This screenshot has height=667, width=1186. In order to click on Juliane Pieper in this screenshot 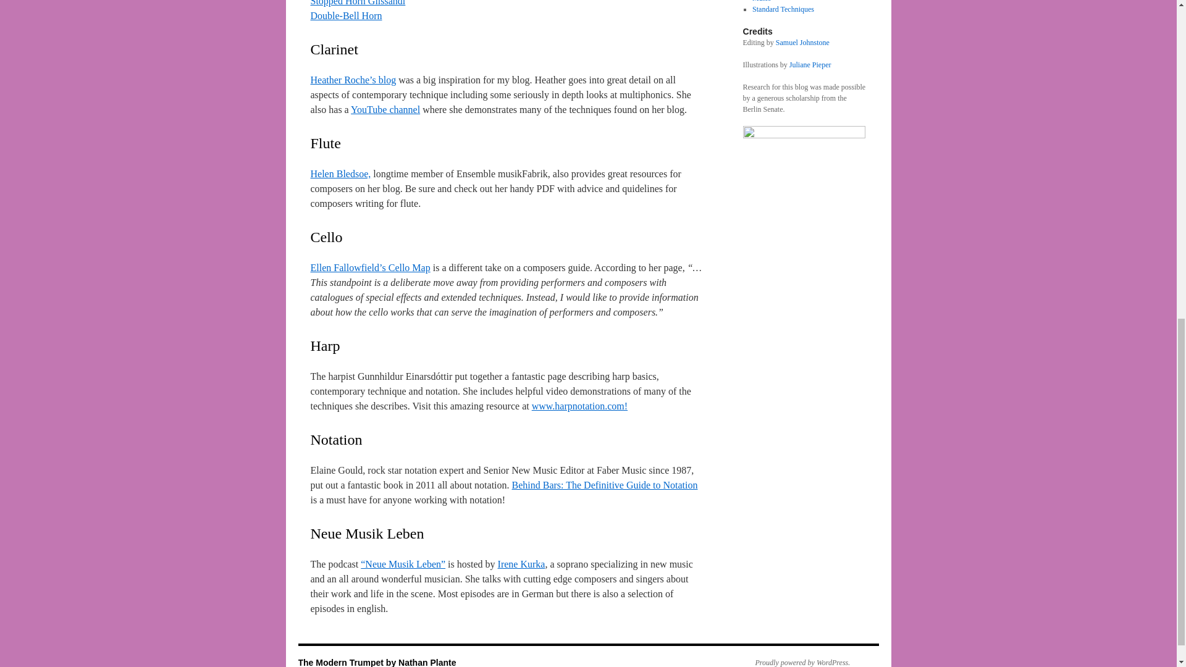, I will do `click(810, 65)`.